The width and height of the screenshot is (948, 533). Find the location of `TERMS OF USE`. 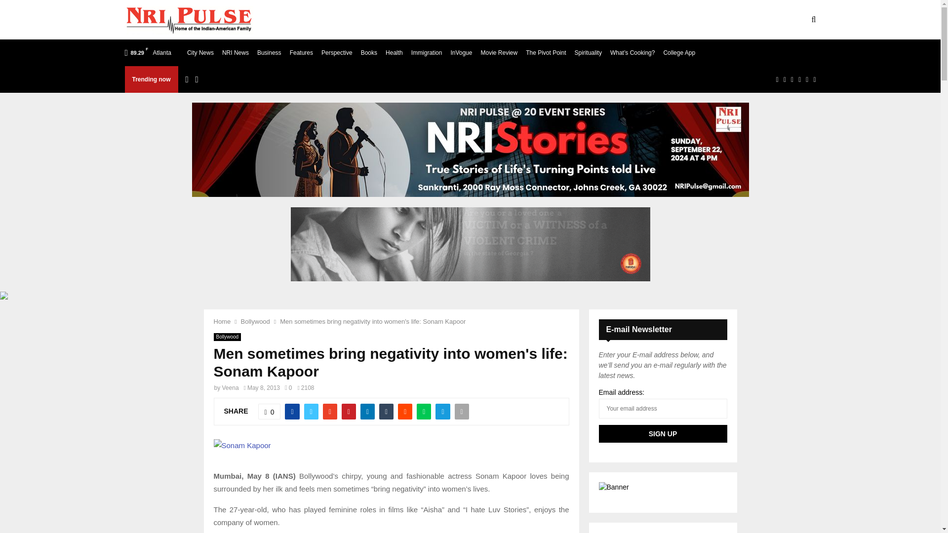

TERMS OF USE is located at coordinates (385, 20).